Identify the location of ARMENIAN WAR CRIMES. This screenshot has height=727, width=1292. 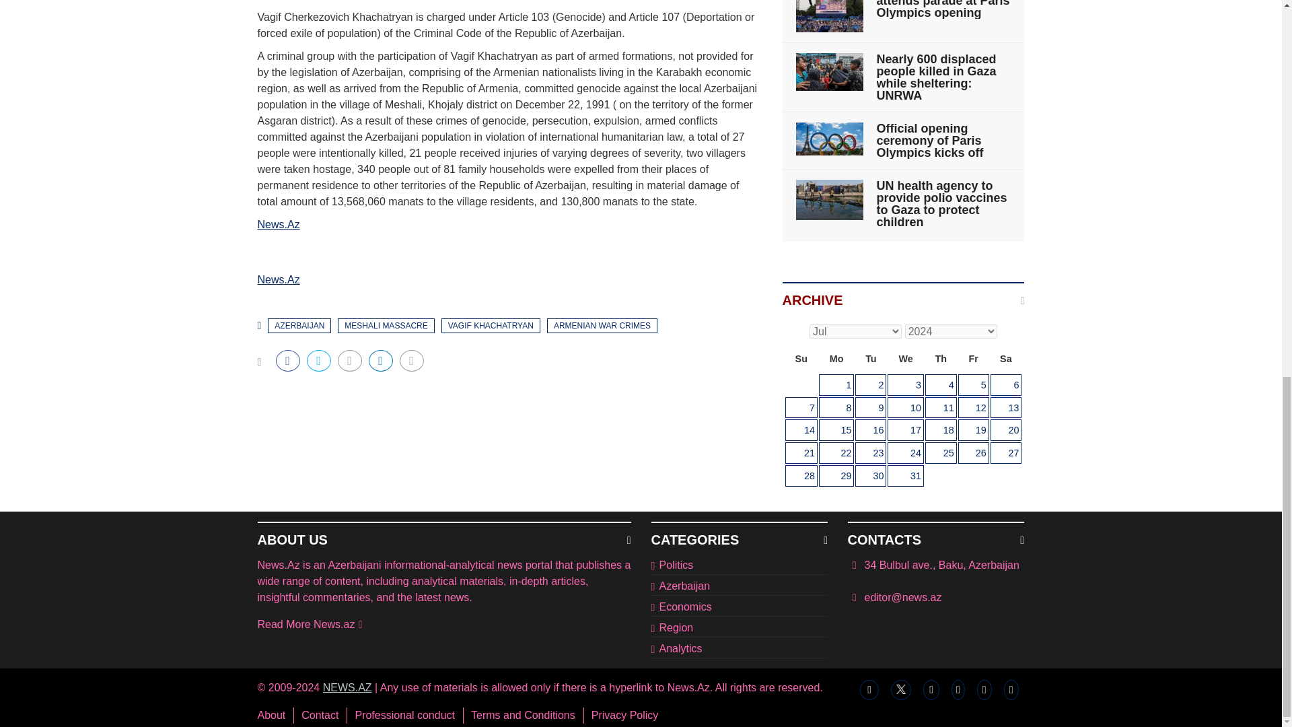
(602, 326).